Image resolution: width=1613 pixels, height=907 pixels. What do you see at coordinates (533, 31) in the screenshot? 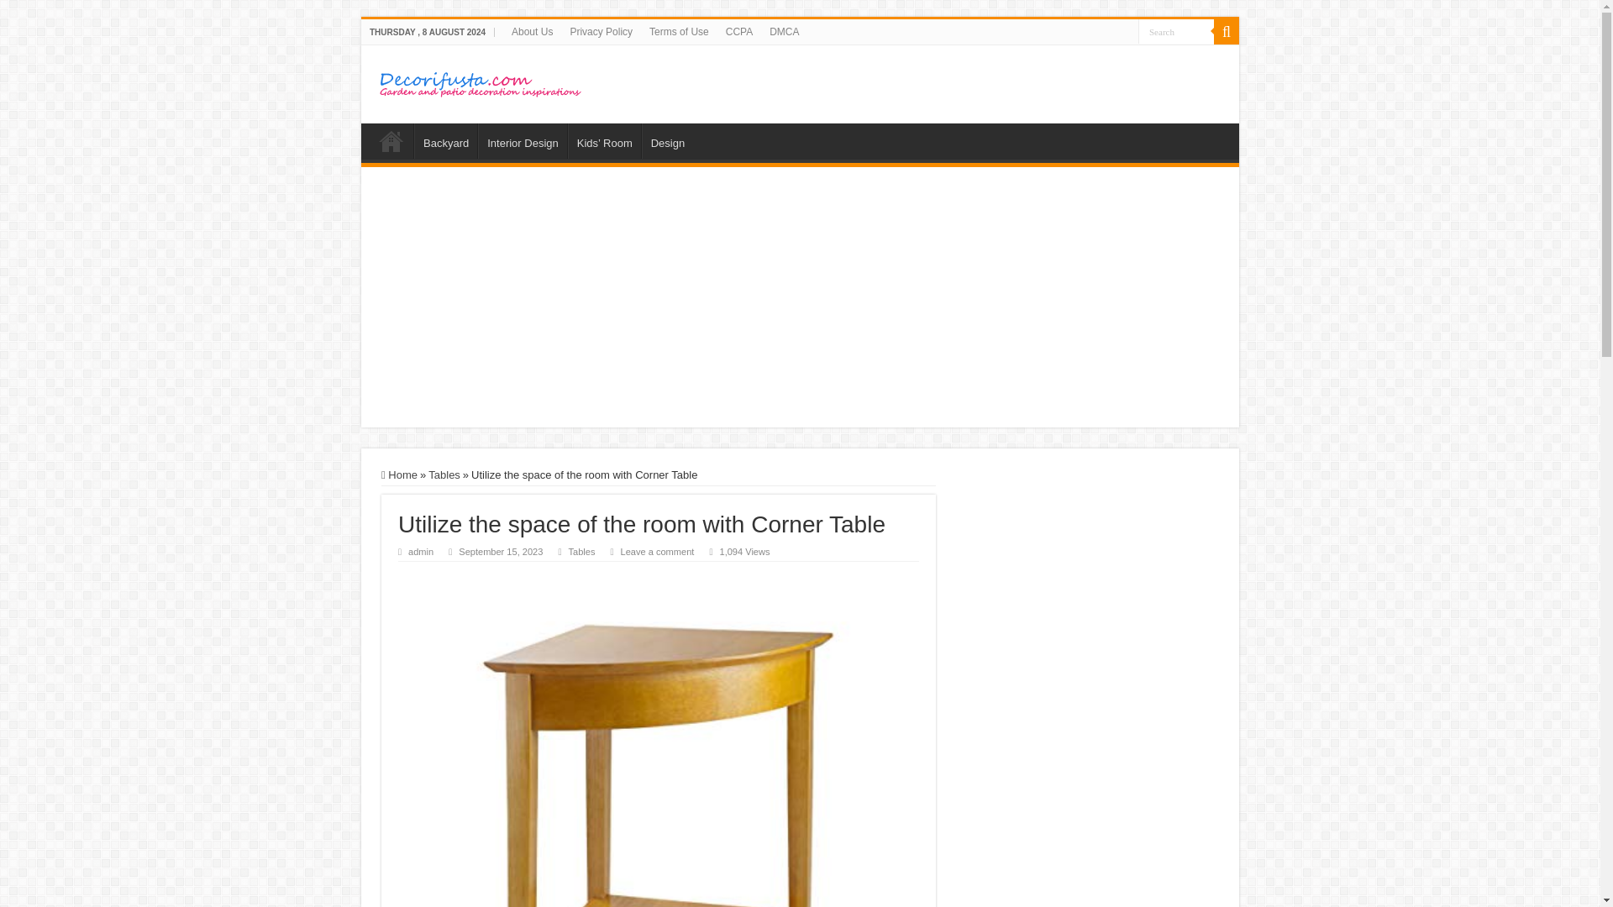
I see `About Us` at bounding box center [533, 31].